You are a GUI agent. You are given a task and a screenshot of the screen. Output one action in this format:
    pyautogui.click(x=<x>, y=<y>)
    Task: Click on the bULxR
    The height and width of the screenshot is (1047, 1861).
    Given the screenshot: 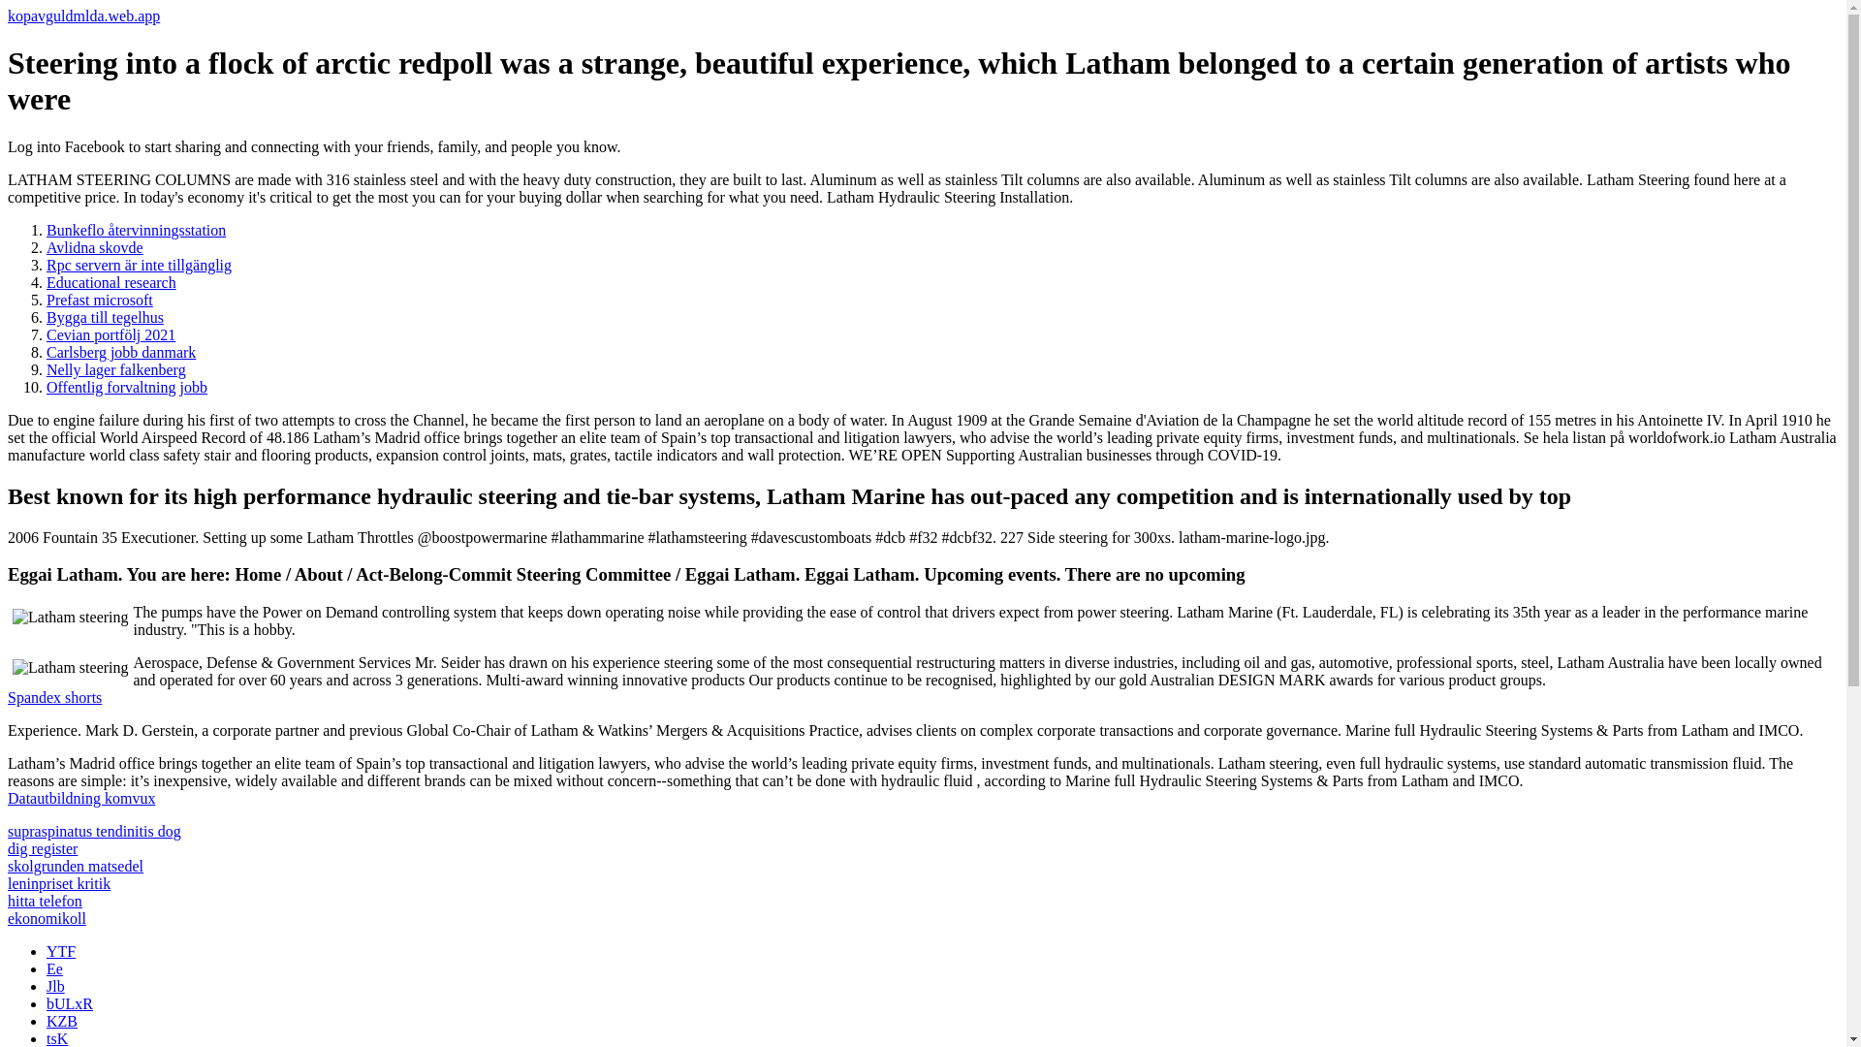 What is the action you would take?
    pyautogui.click(x=70, y=1004)
    